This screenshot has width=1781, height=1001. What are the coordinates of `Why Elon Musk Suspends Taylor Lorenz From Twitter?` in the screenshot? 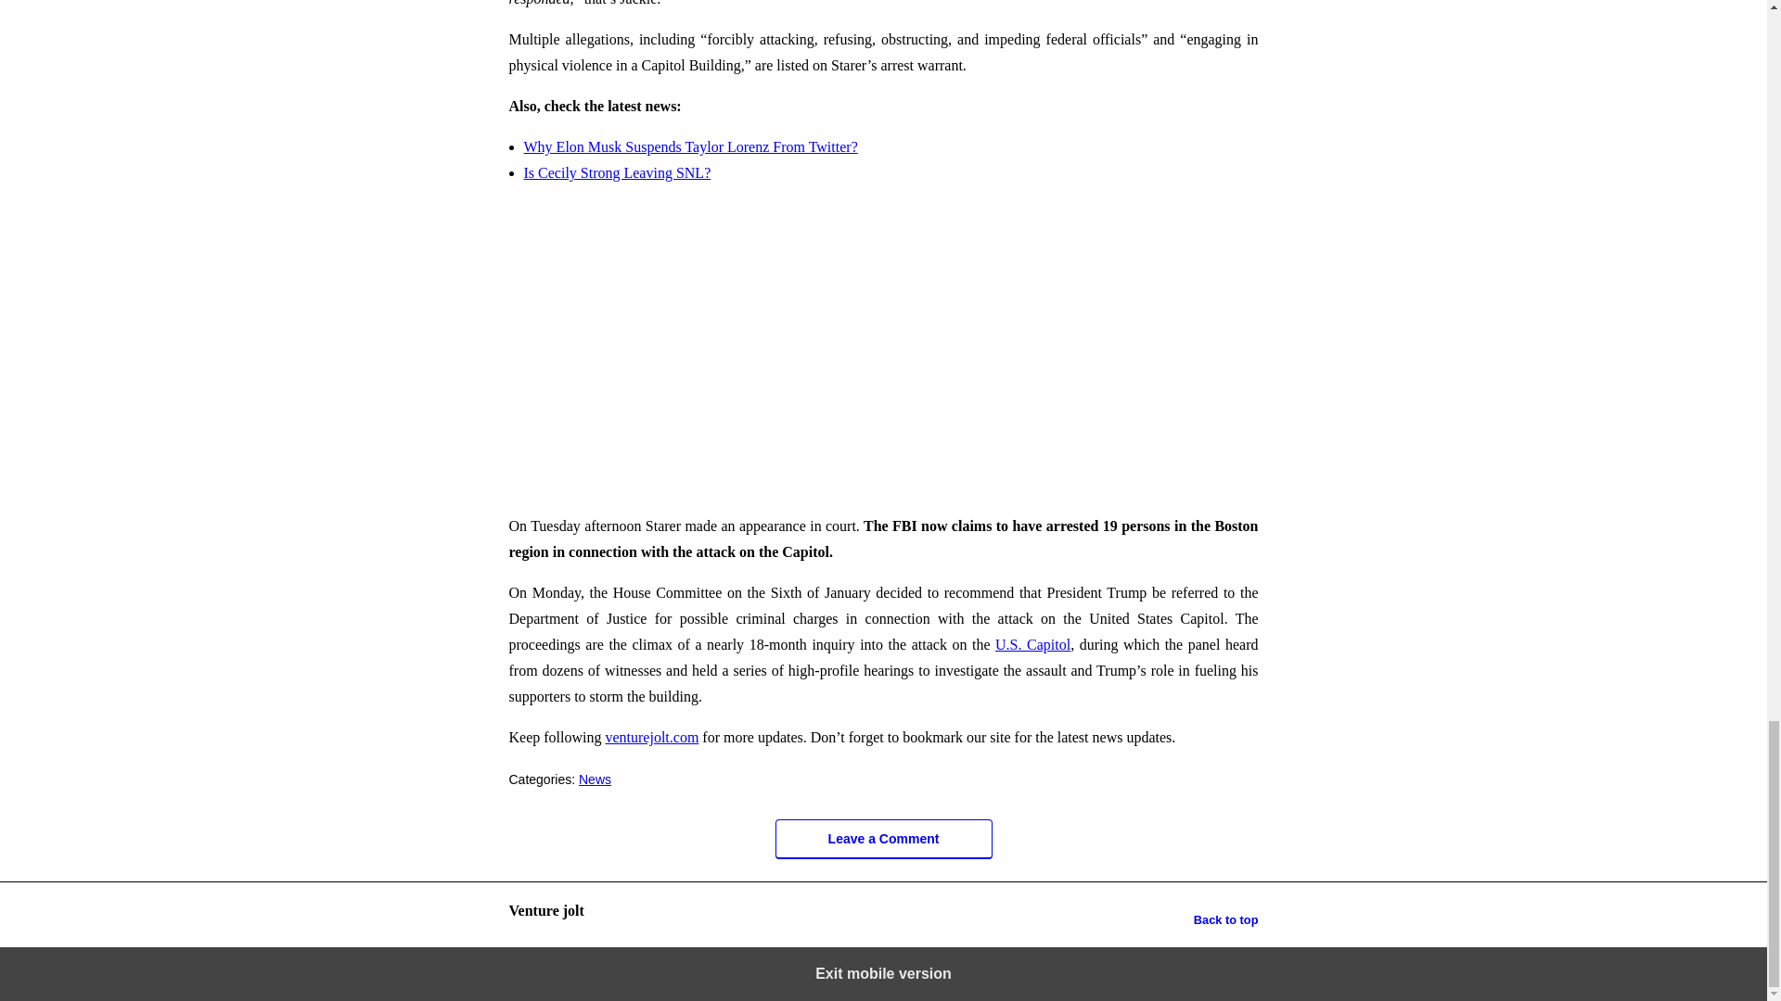 It's located at (690, 146).